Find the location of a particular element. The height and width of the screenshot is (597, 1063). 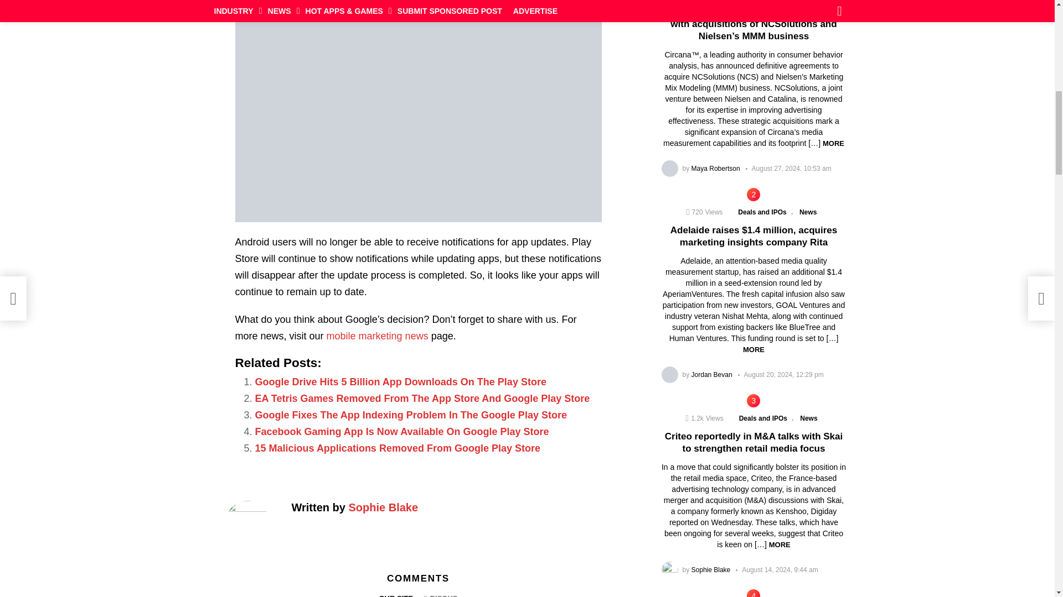

Google Drive Hits 5 Billion App Downloads On The Play Store is located at coordinates (400, 381).